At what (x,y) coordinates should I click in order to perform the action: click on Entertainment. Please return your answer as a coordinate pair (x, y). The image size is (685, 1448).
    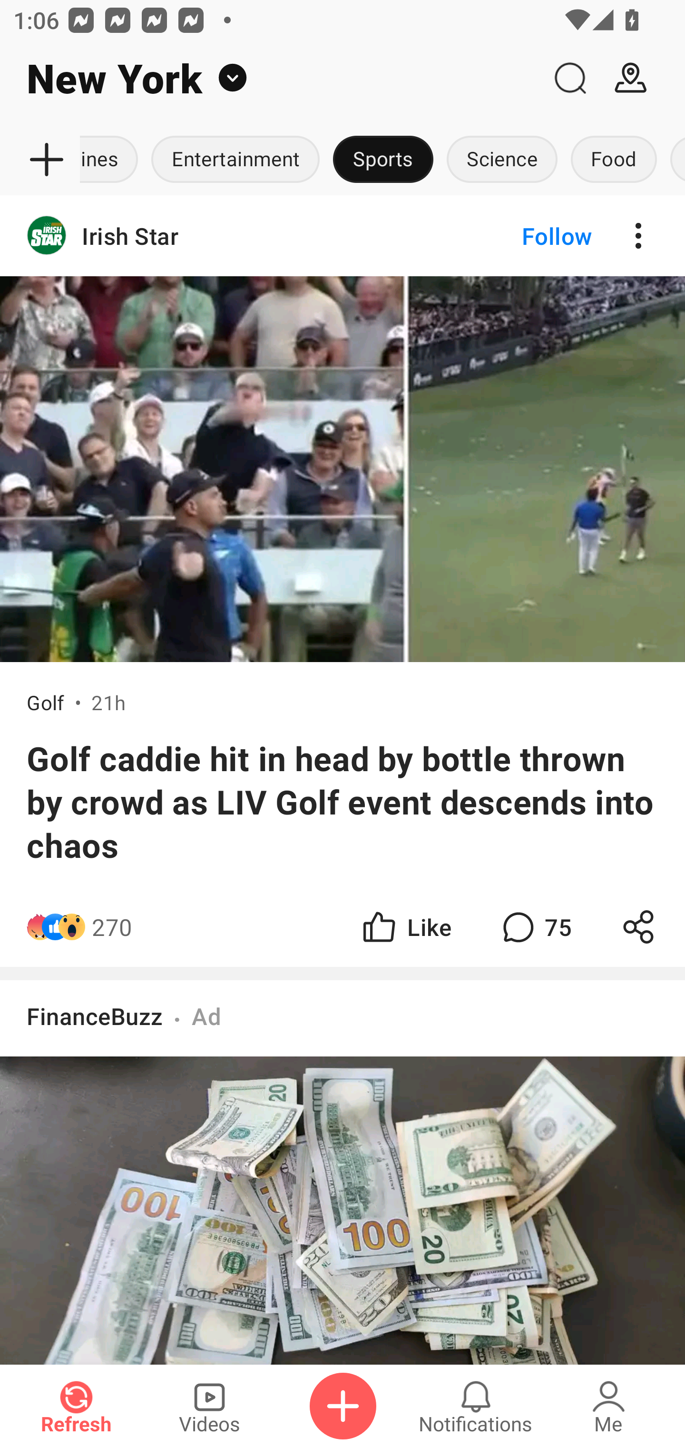
    Looking at the image, I should click on (235, 160).